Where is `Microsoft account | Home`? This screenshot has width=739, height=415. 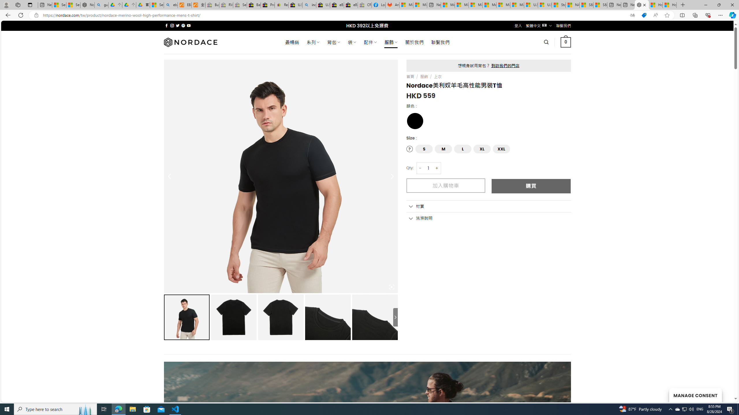 Microsoft account | Home is located at coordinates (475, 5).